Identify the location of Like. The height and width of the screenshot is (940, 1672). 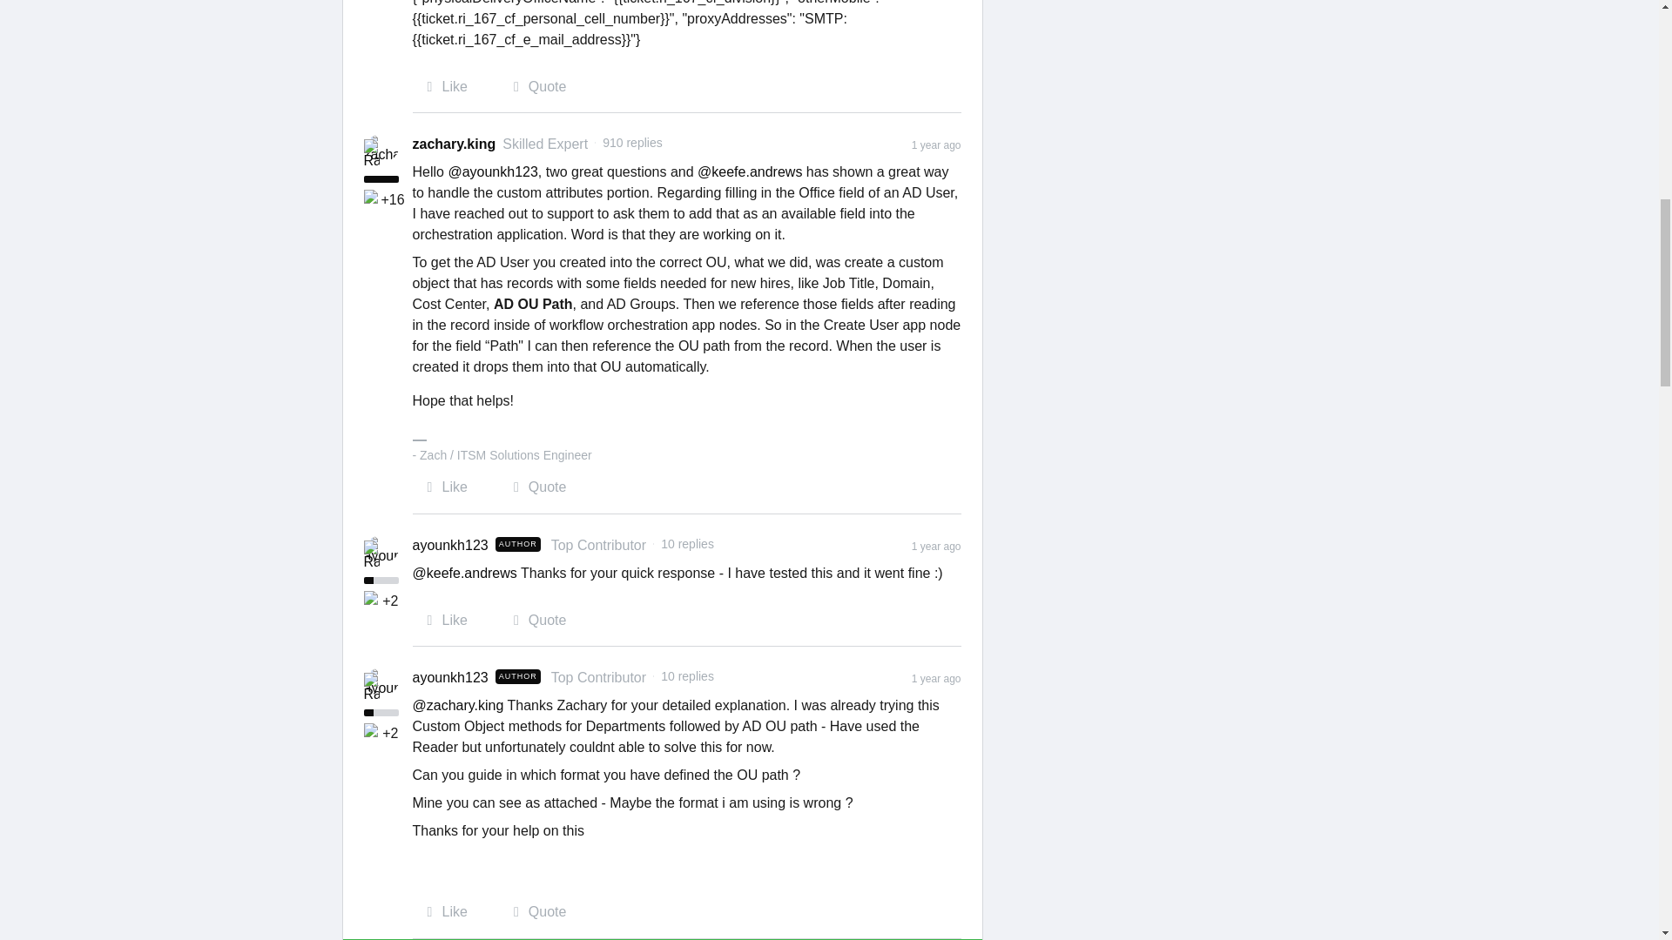
(441, 621).